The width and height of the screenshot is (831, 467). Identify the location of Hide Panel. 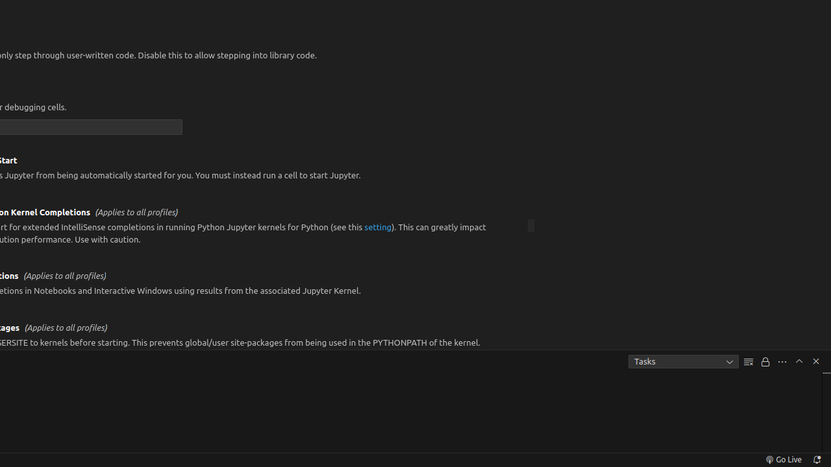
(816, 361).